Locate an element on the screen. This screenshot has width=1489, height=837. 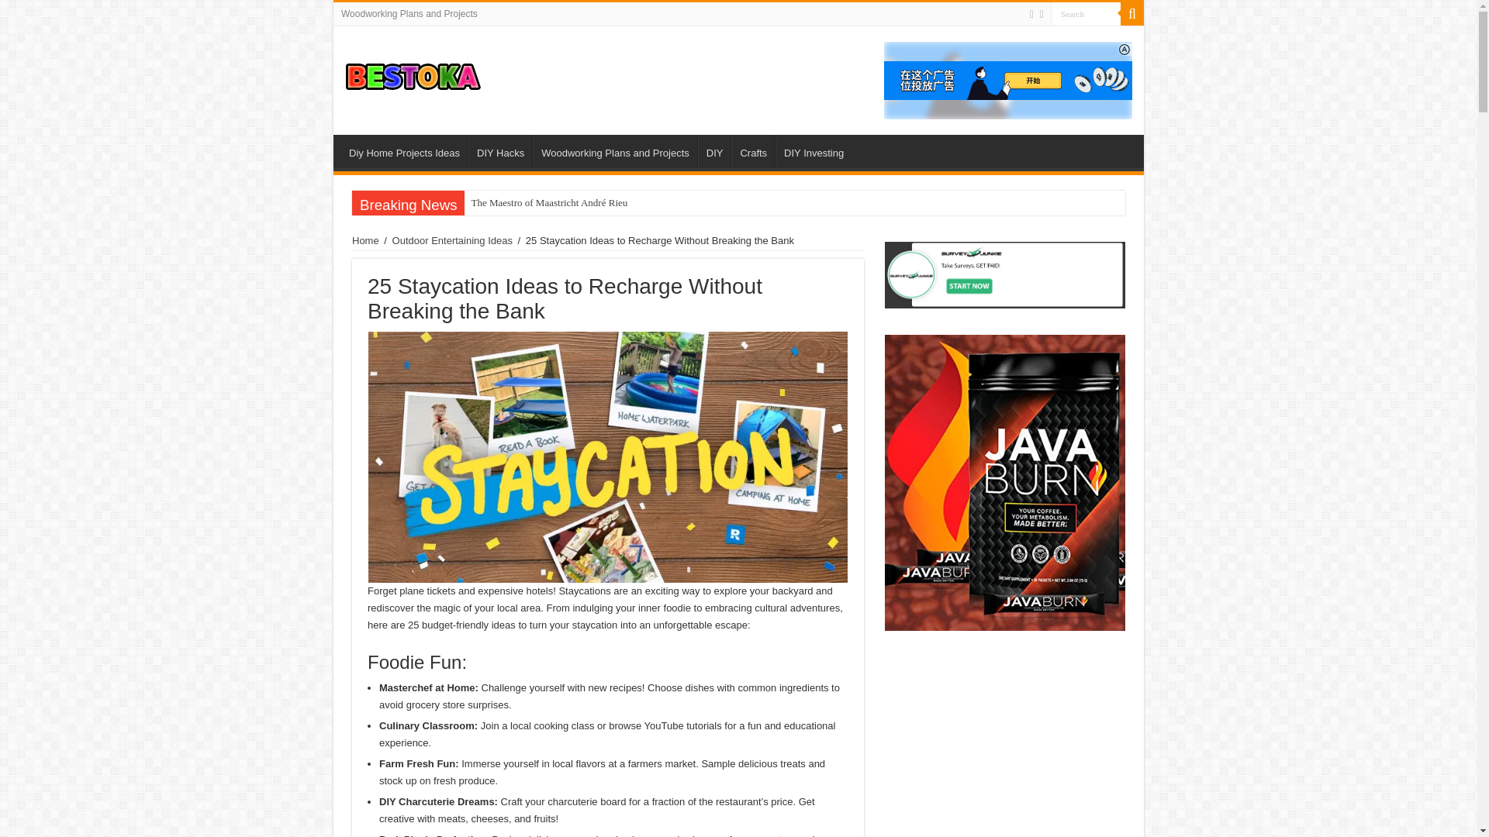
DIY Investing is located at coordinates (814, 150).